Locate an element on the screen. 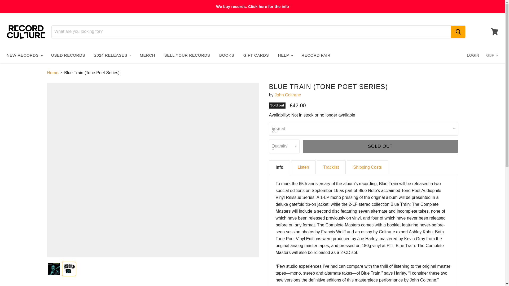  USED RECORDS is located at coordinates (68, 55).